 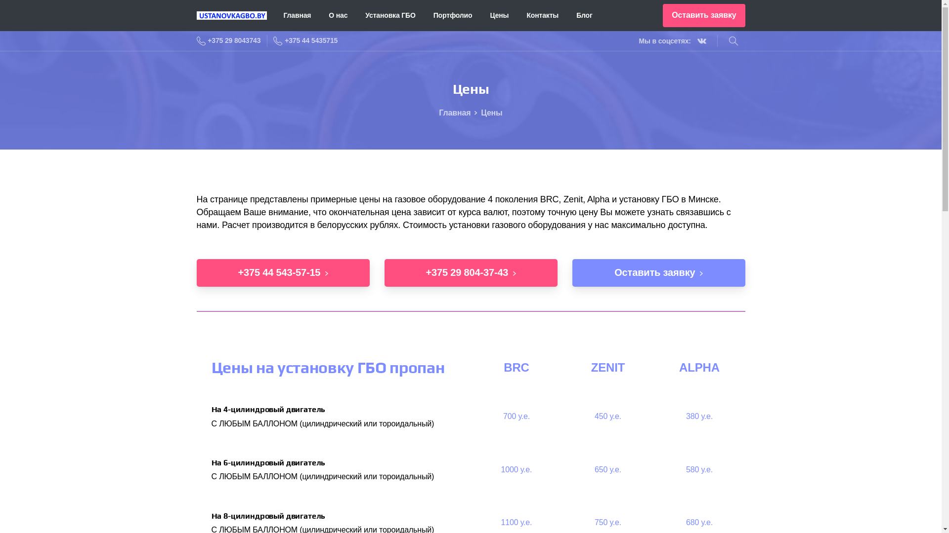 I want to click on +375 29 8043743, so click(x=229, y=41).